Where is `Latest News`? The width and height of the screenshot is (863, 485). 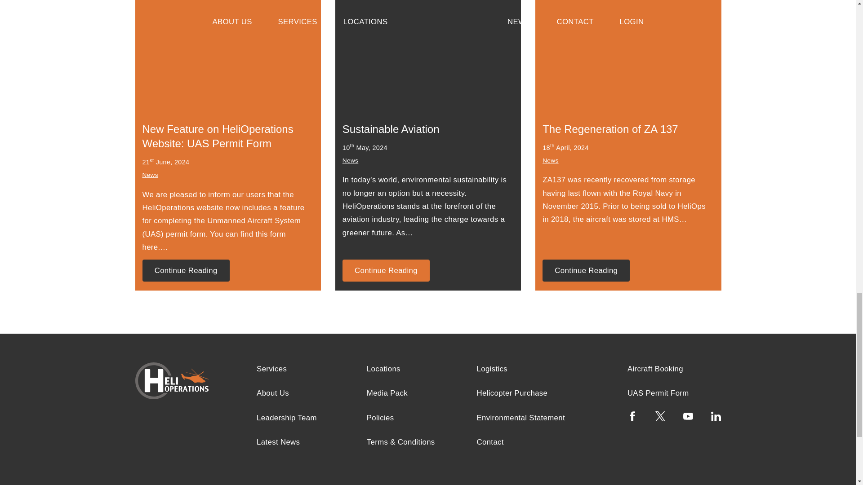
Latest News is located at coordinates (278, 442).